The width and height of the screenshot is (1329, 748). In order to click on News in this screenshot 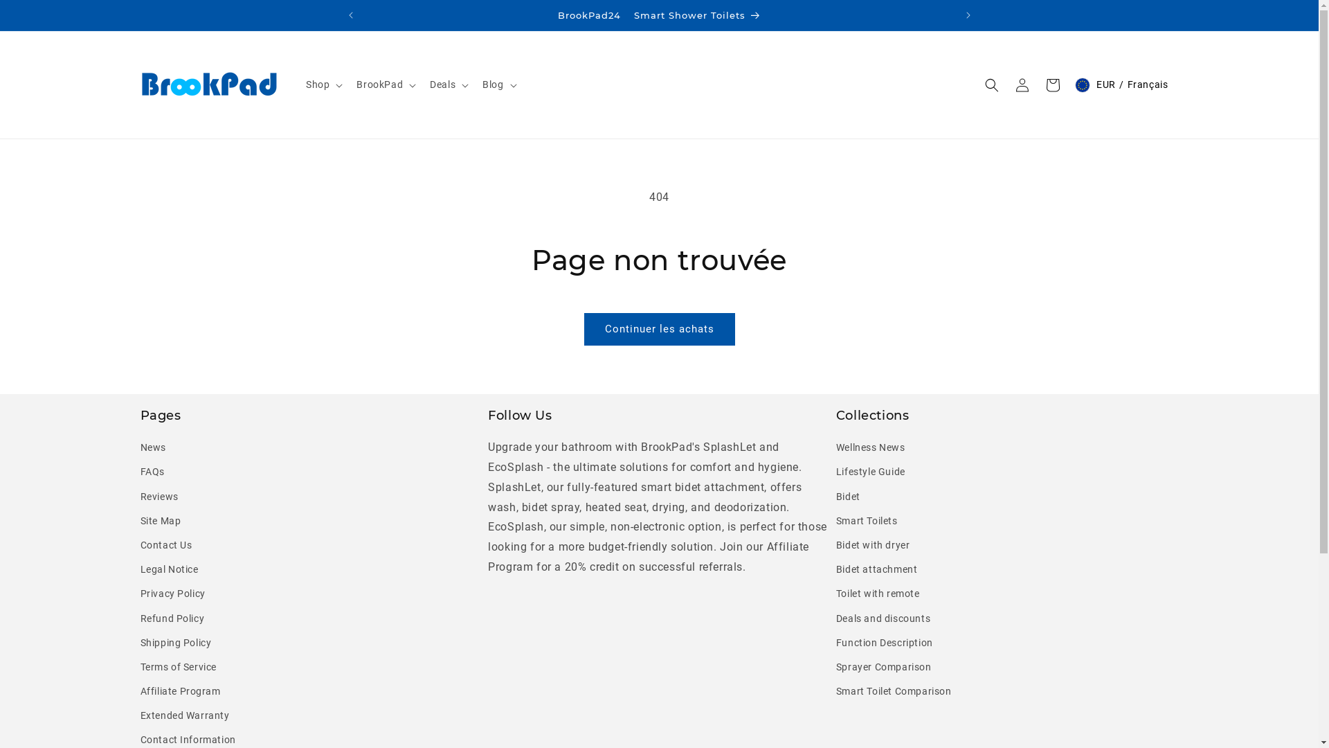, I will do `click(152, 449)`.